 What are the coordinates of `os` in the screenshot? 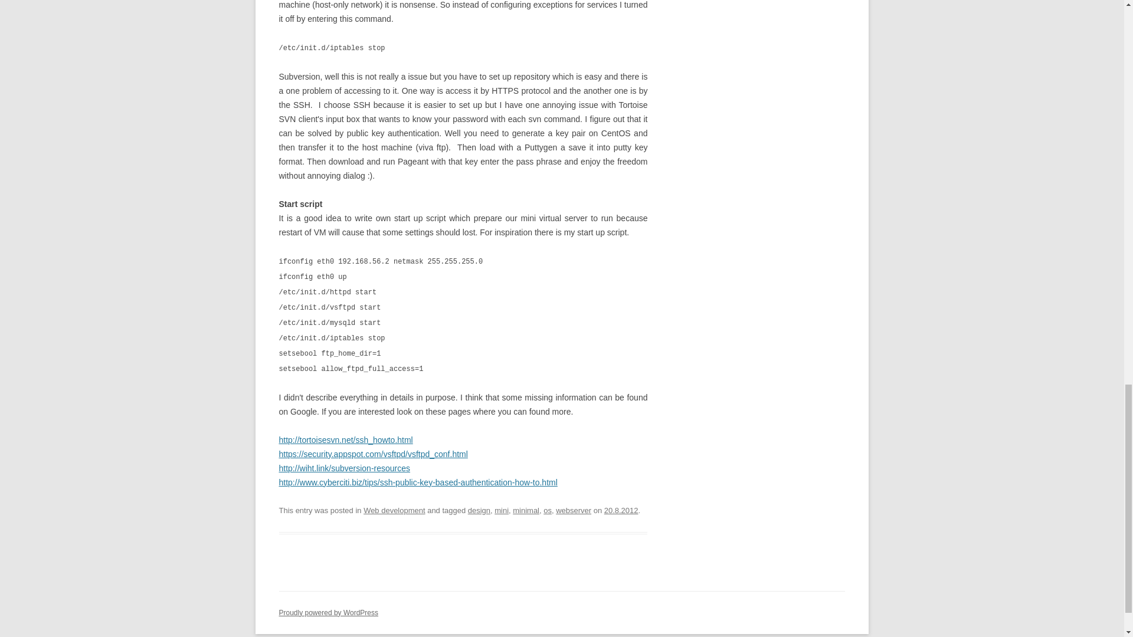 It's located at (548, 510).